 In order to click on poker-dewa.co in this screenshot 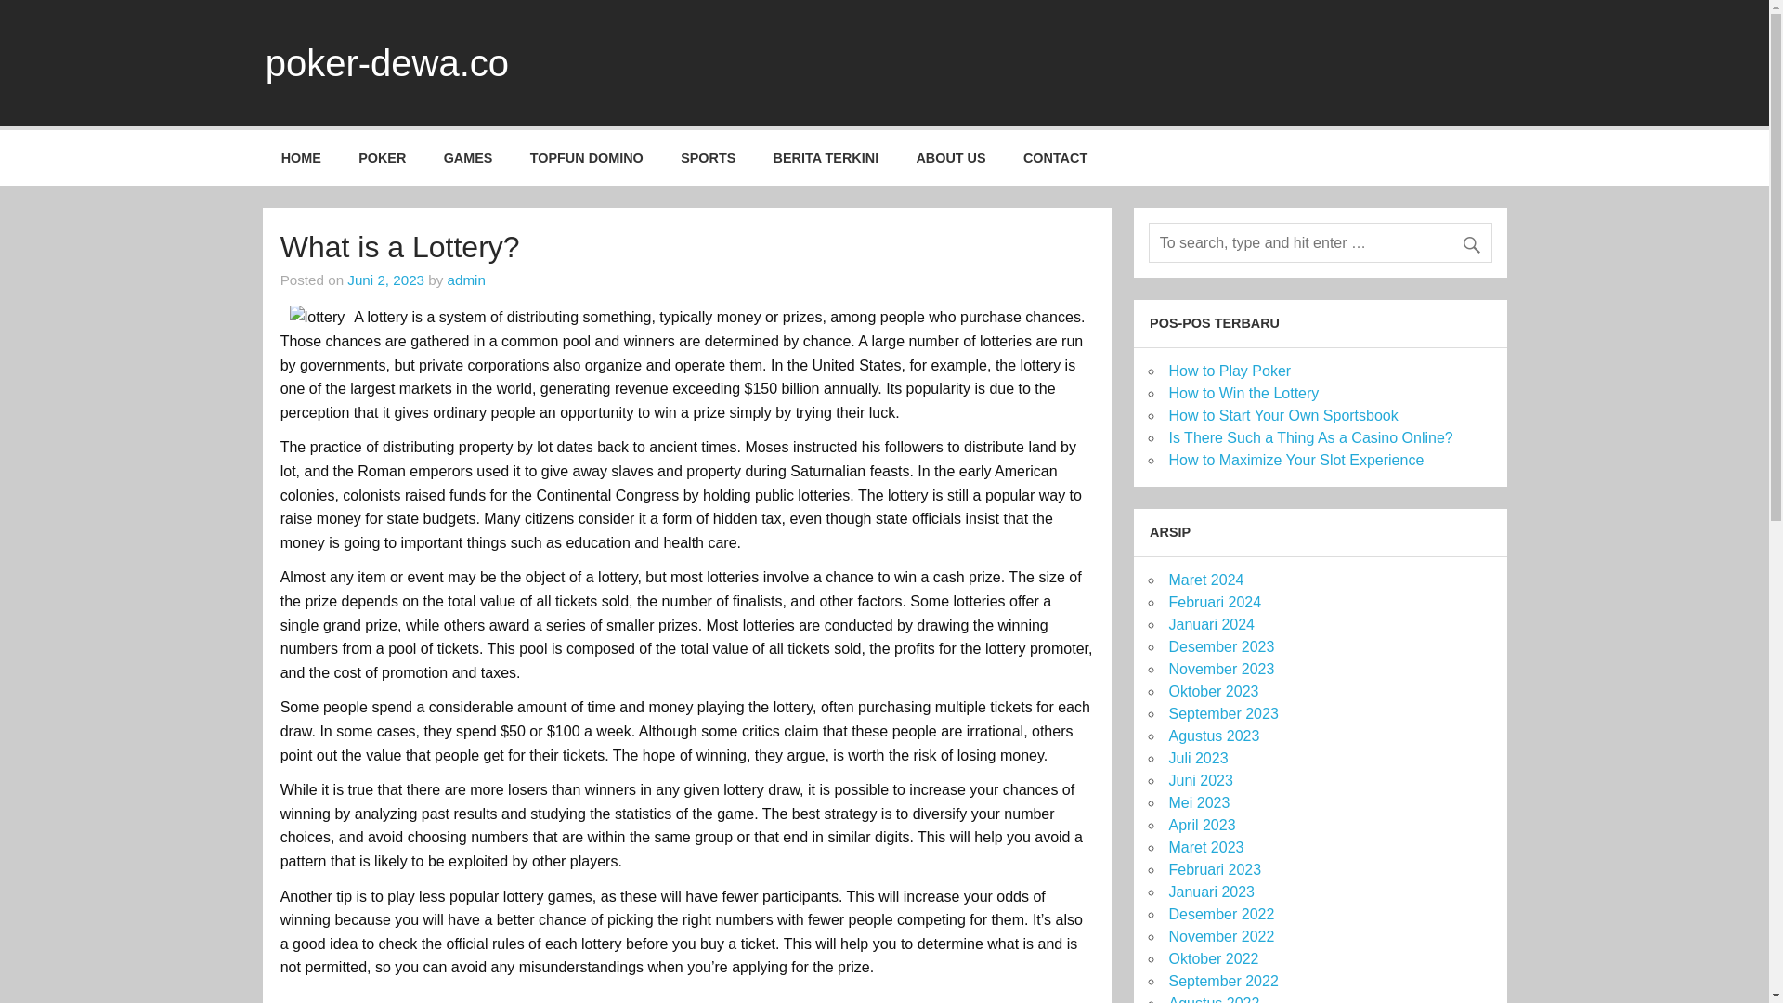, I will do `click(386, 63)`.